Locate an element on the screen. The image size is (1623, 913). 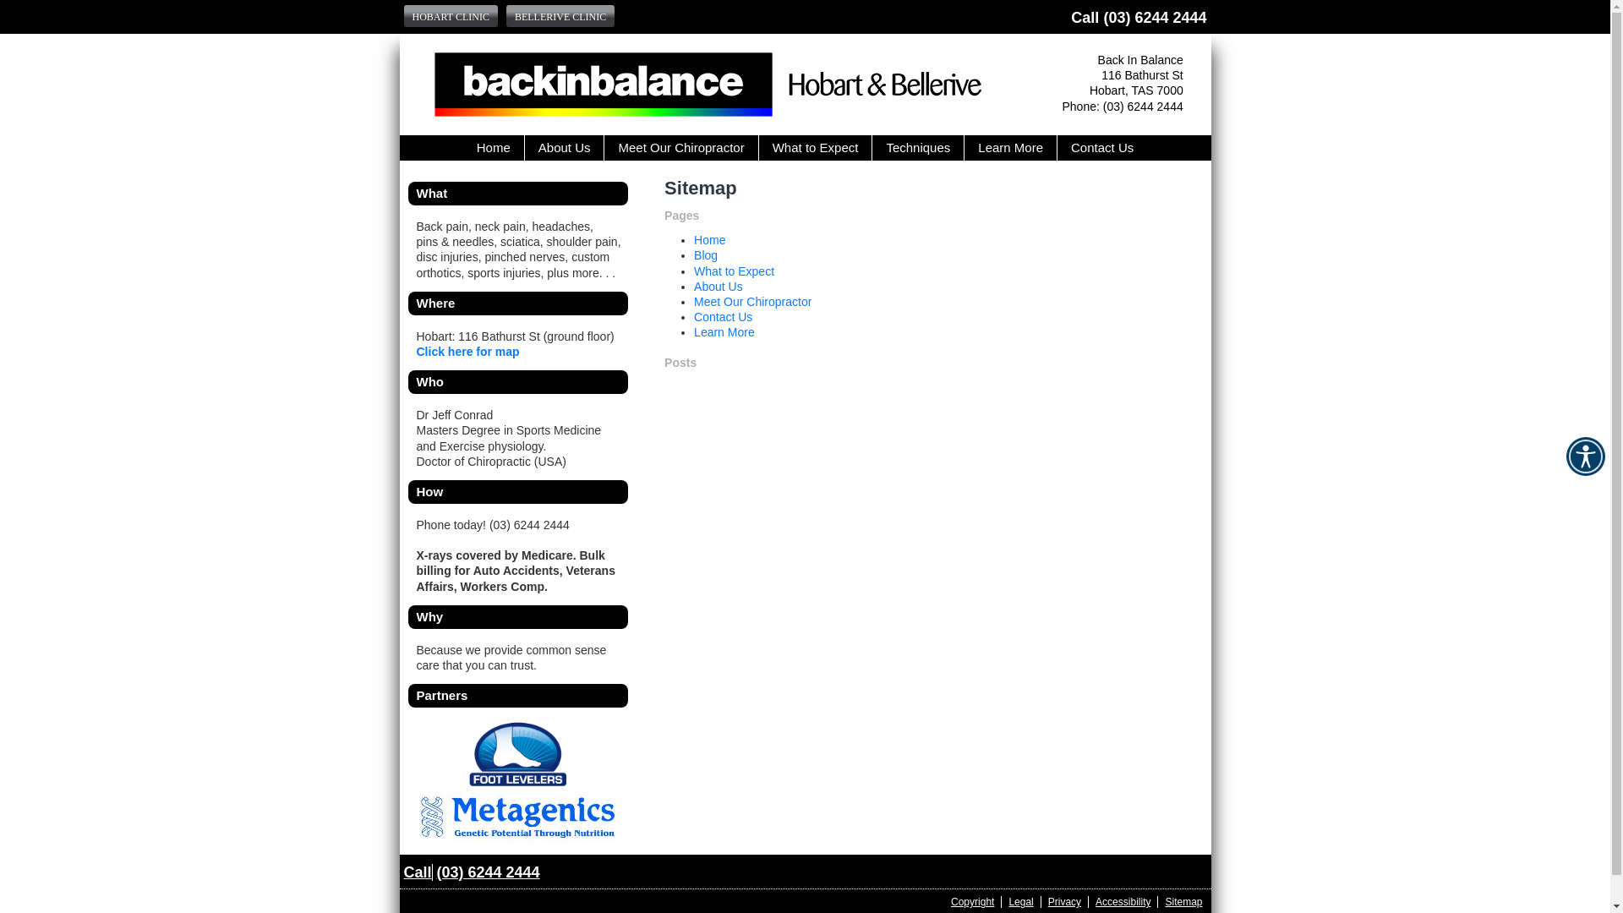
What to Expect is located at coordinates (734, 271).